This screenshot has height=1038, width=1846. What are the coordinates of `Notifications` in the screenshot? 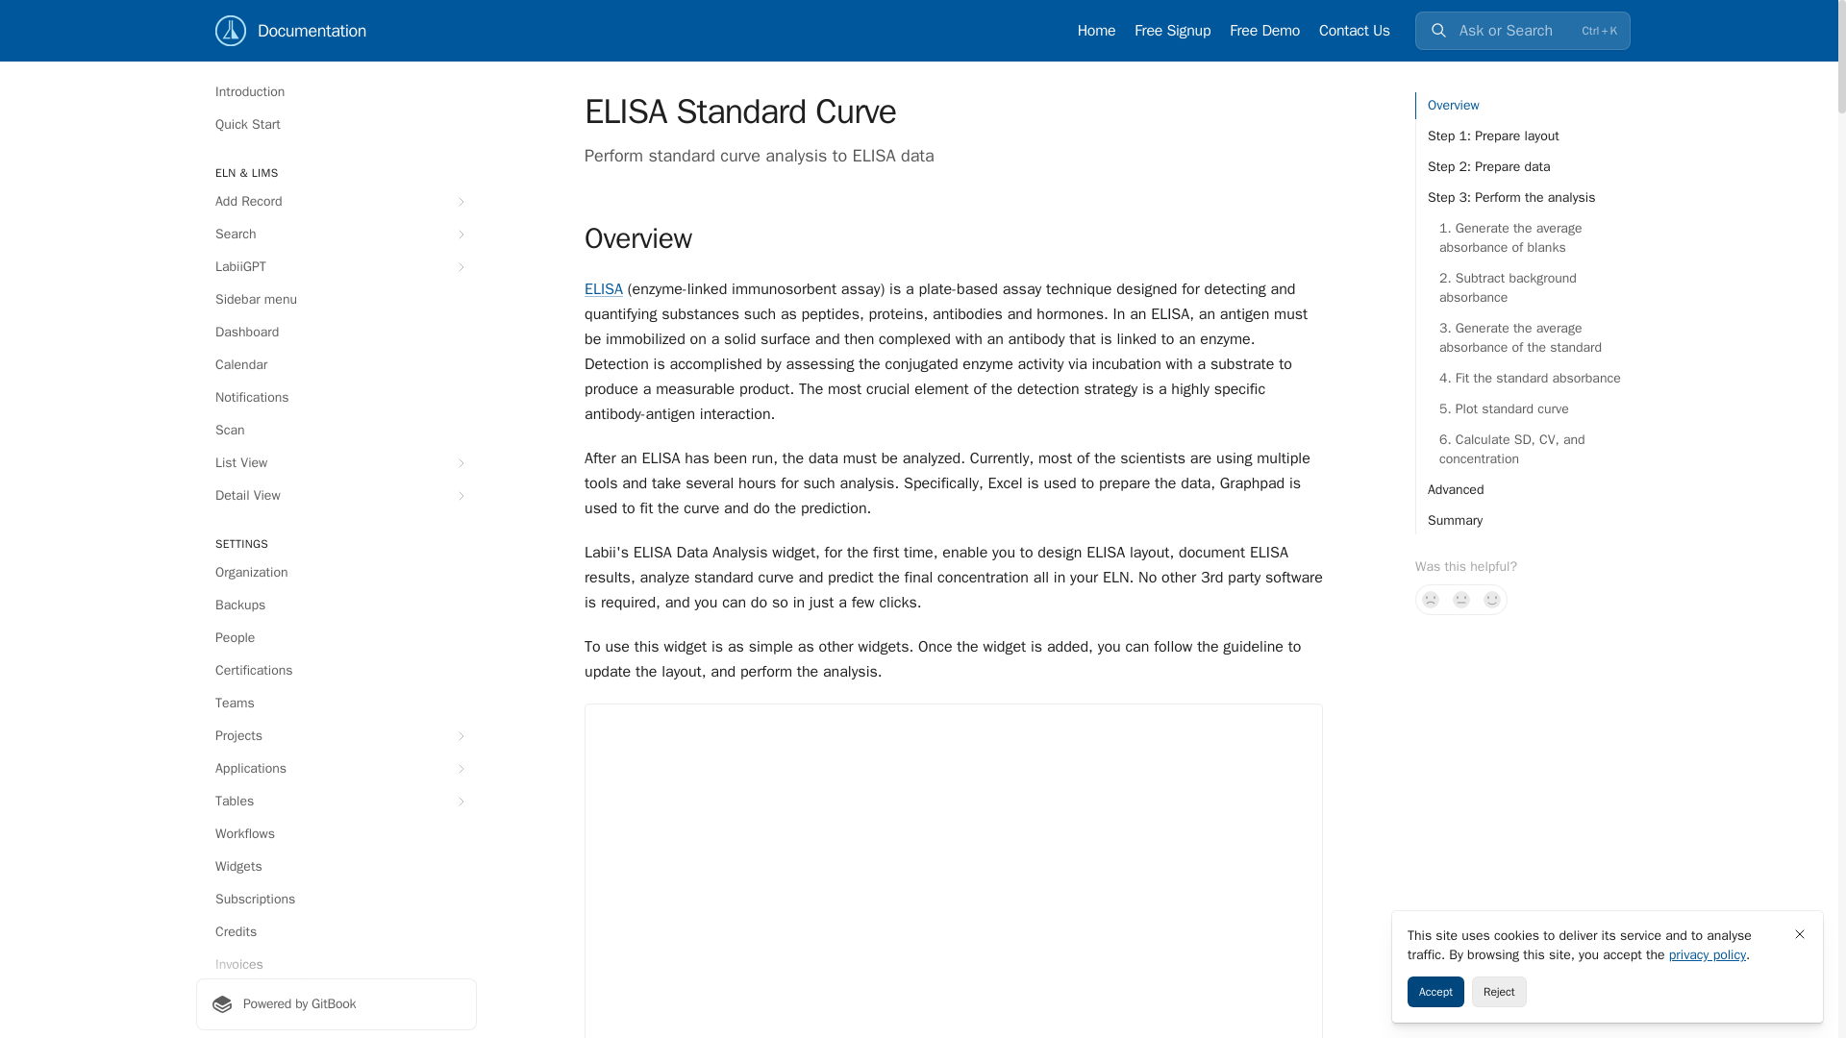 It's located at (336, 398).